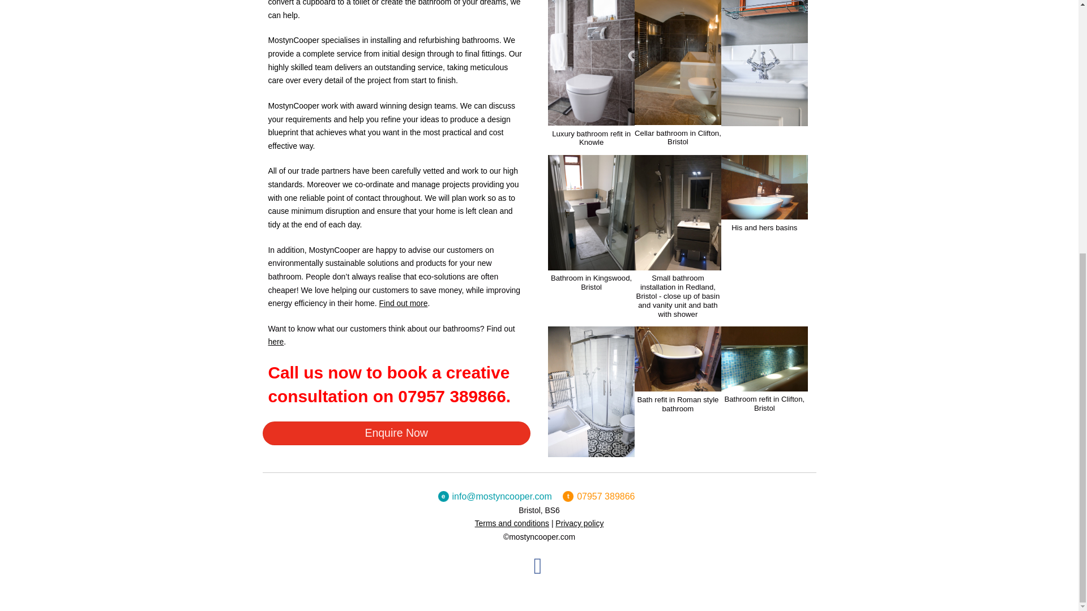 The image size is (1087, 611). What do you see at coordinates (276, 342) in the screenshot?
I see `here` at bounding box center [276, 342].